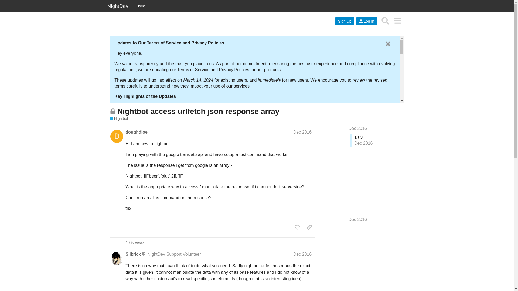  Describe the element at coordinates (302, 254) in the screenshot. I see `Dec 2016` at that location.